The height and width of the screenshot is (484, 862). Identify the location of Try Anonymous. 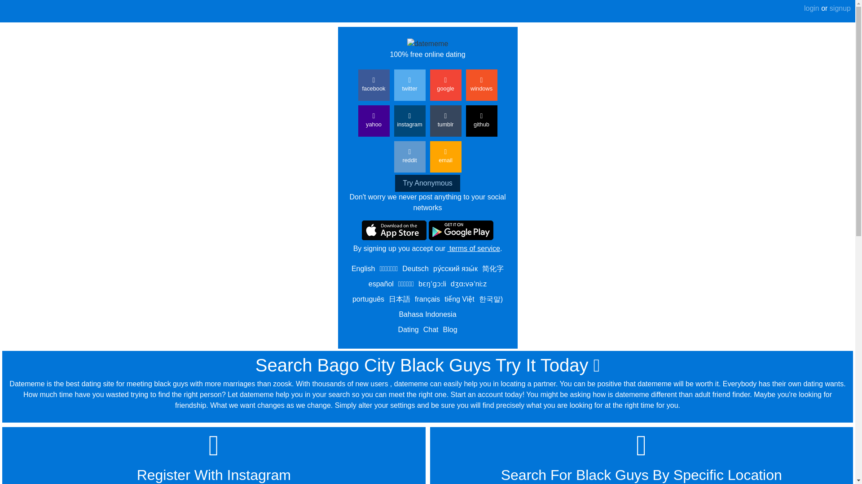
(427, 183).